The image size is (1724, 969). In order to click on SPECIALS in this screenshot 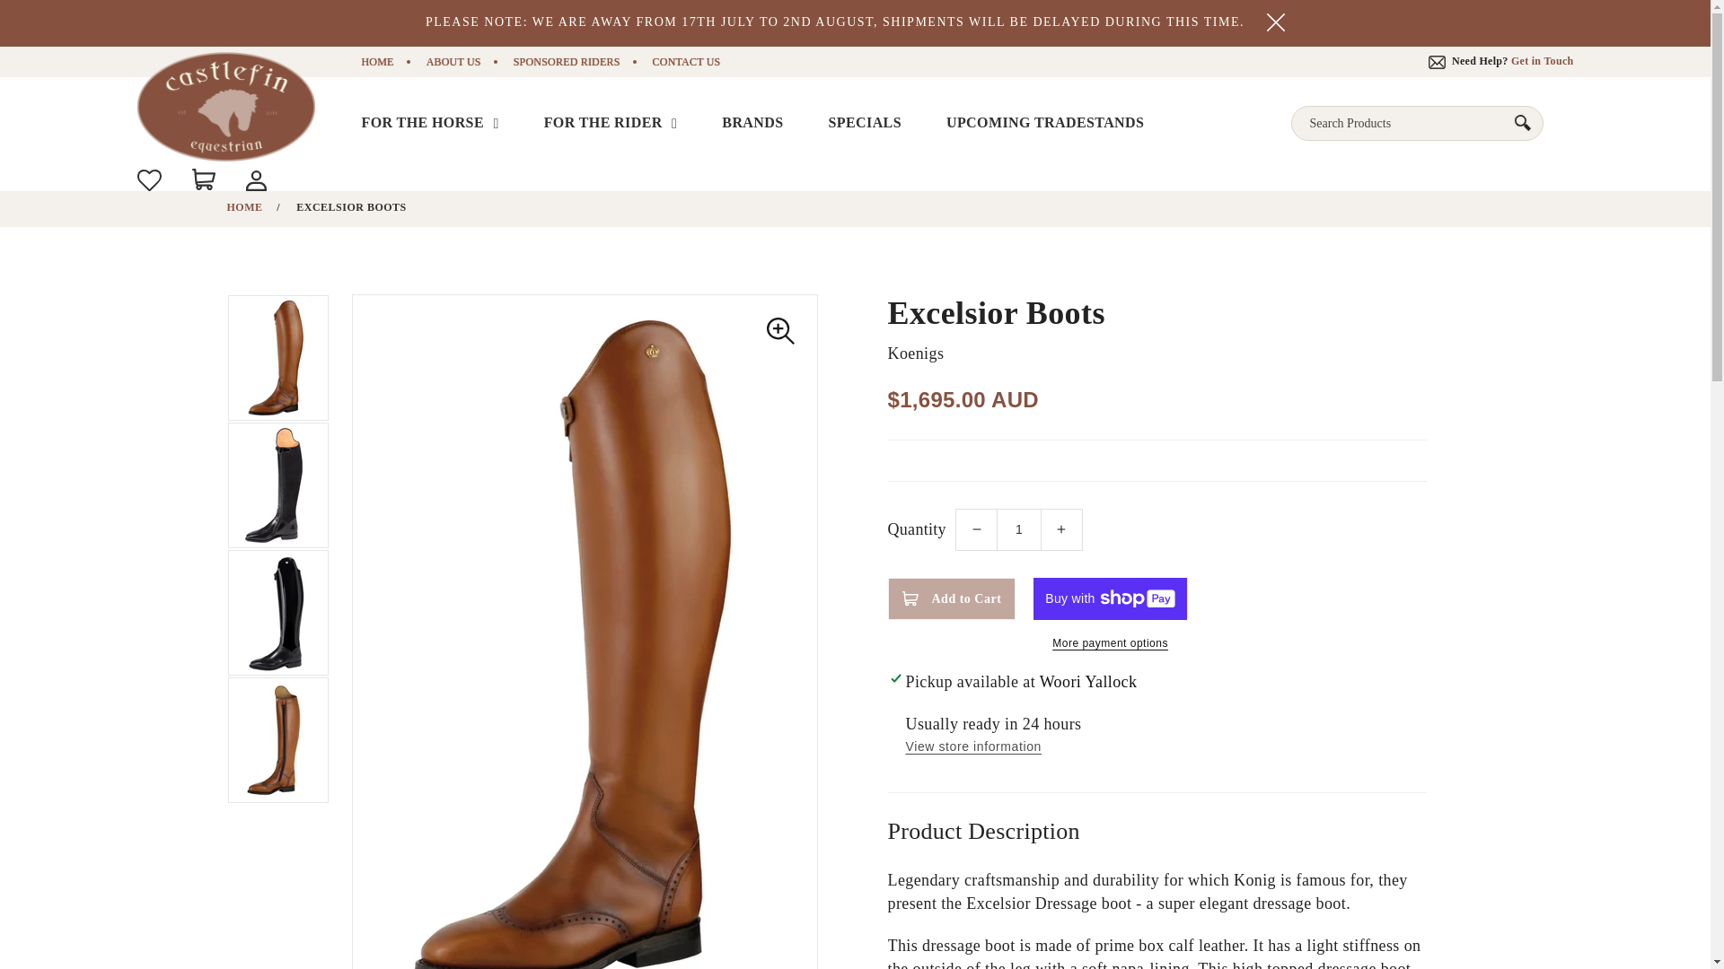, I will do `click(866, 123)`.